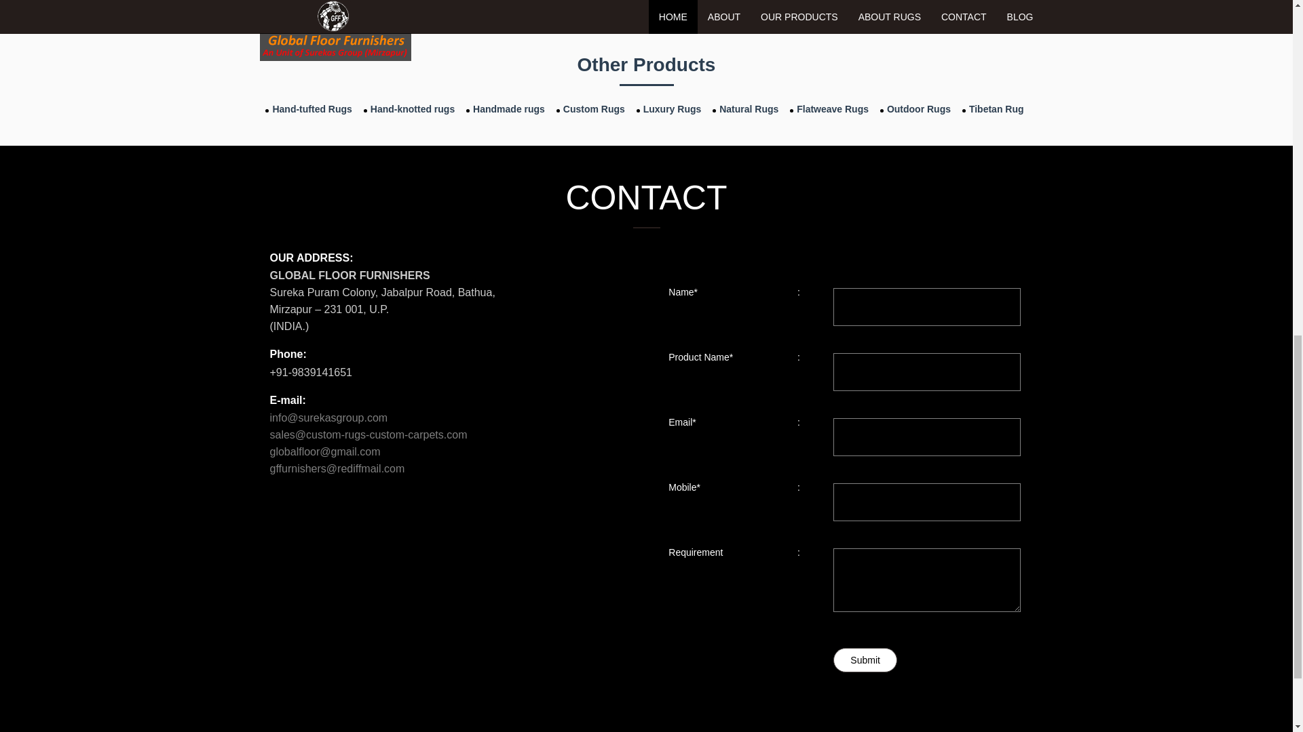  I want to click on Submit, so click(865, 660).